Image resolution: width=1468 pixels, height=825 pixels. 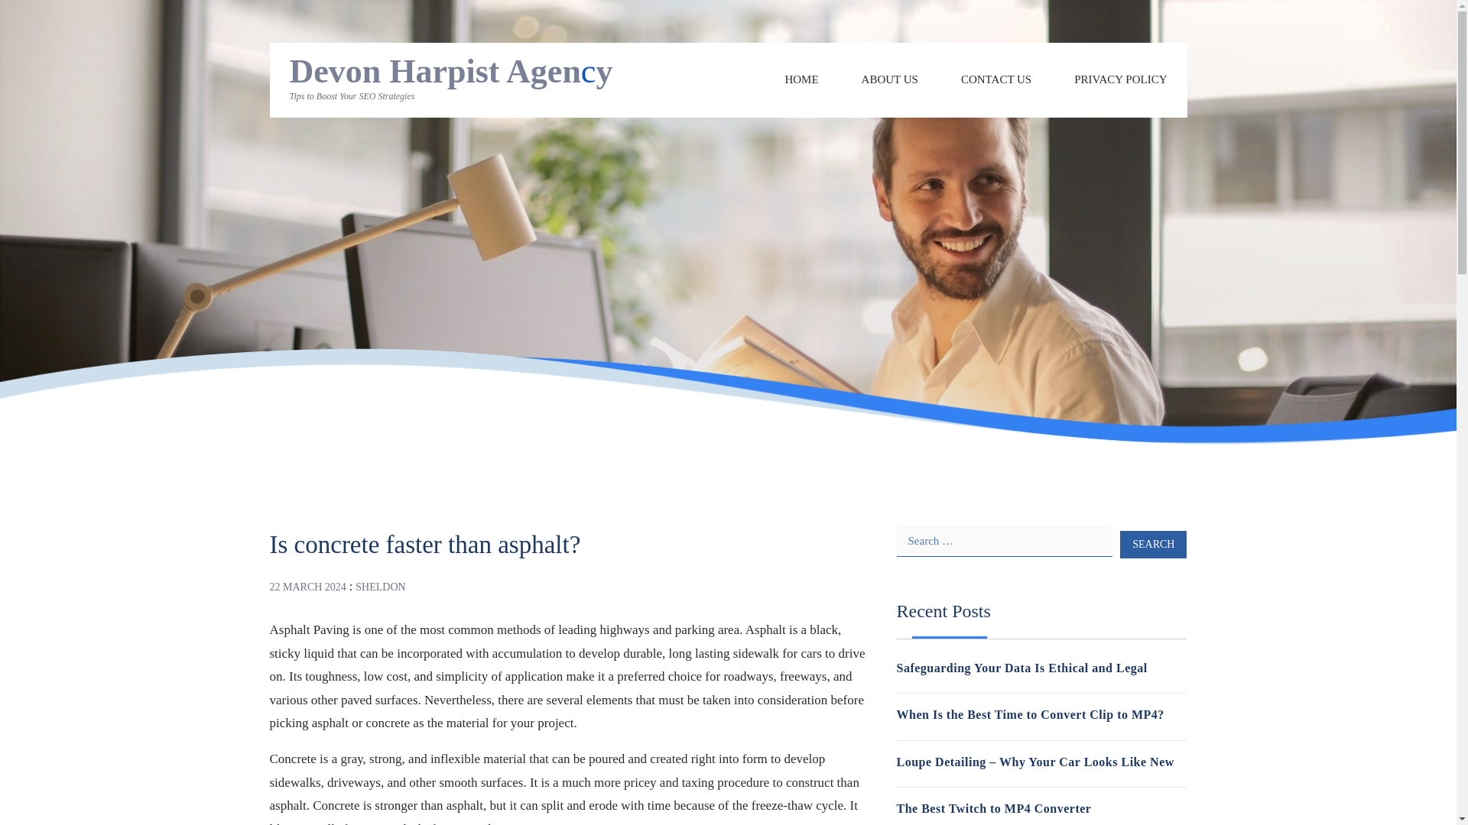 I want to click on ABOUT US, so click(x=890, y=79).